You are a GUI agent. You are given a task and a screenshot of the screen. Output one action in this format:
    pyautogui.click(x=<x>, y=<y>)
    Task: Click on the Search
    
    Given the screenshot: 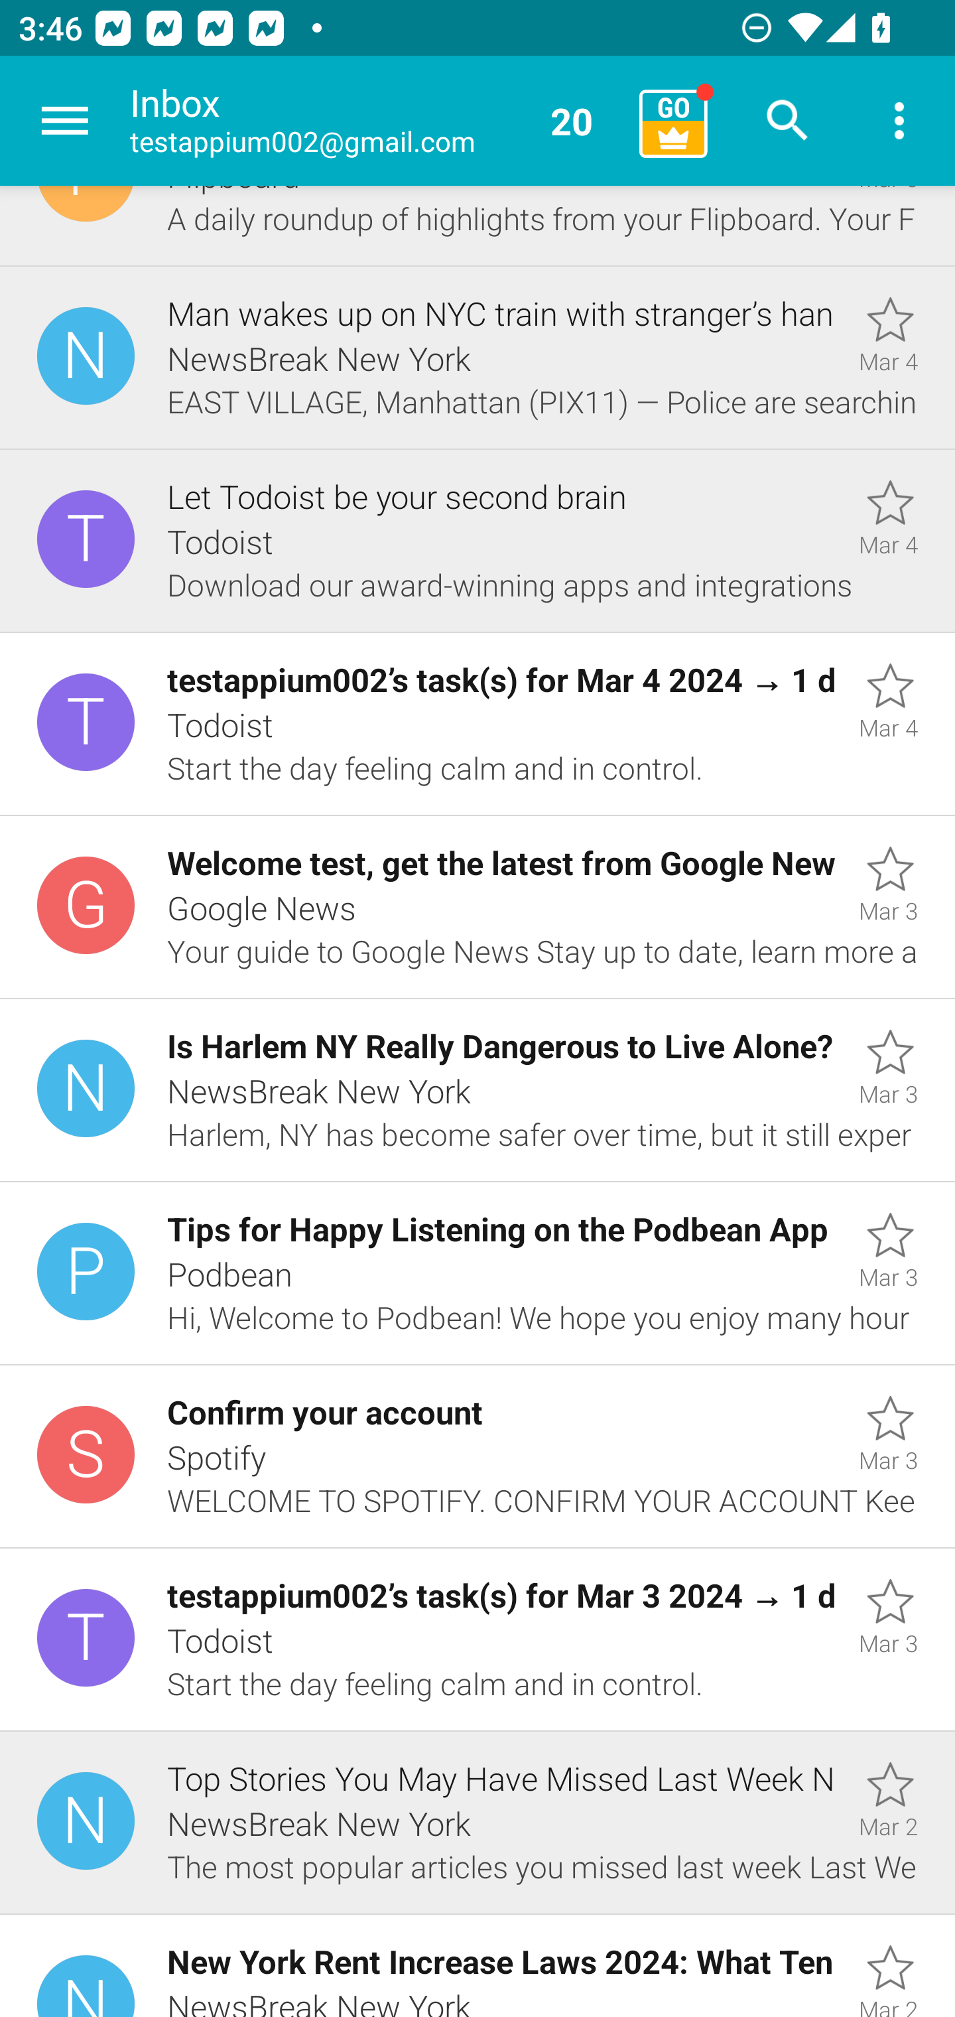 What is the action you would take?
    pyautogui.click(x=788, y=121)
    